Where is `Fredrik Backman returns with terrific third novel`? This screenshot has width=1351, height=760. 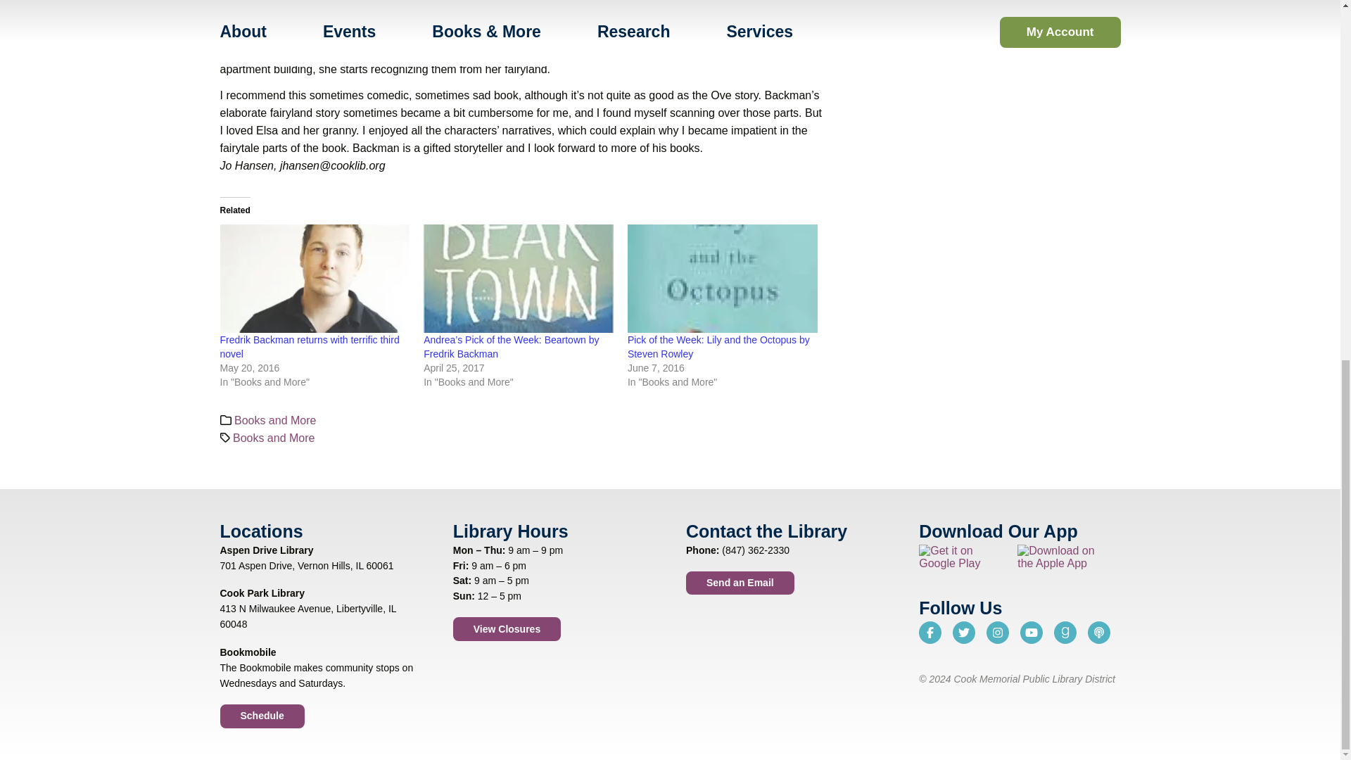
Fredrik Backman returns with terrific third novel is located at coordinates (308, 346).